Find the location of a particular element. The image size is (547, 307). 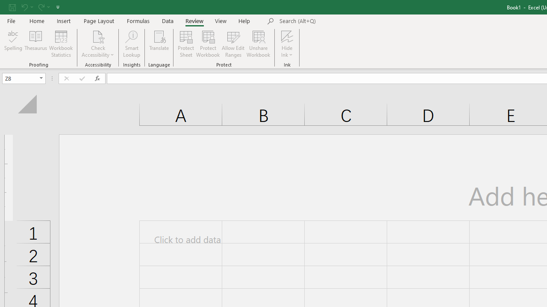

Translate is located at coordinates (159, 43).